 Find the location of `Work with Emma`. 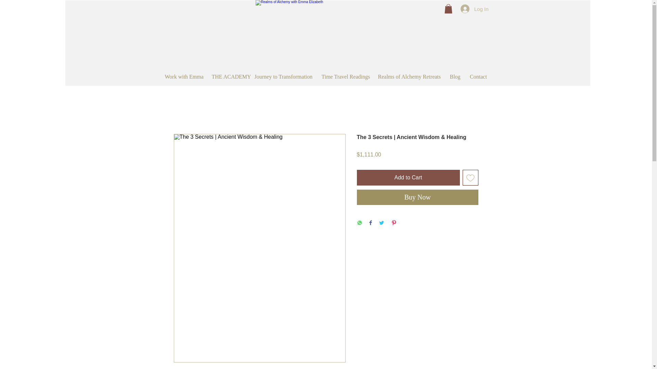

Work with Emma is located at coordinates (183, 77).